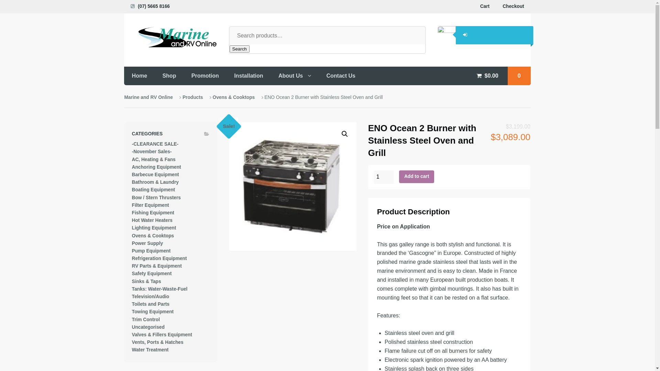  What do you see at coordinates (157, 266) in the screenshot?
I see `RV Parts & Equipment` at bounding box center [157, 266].